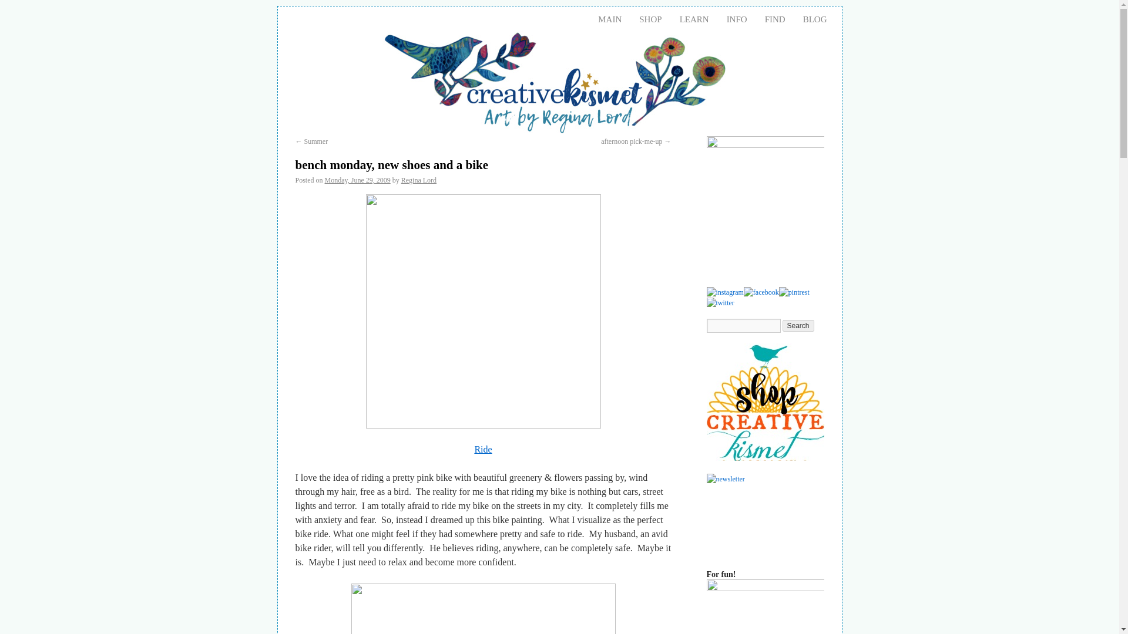 The height and width of the screenshot is (634, 1128). What do you see at coordinates (483, 450) in the screenshot?
I see `Ride` at bounding box center [483, 450].